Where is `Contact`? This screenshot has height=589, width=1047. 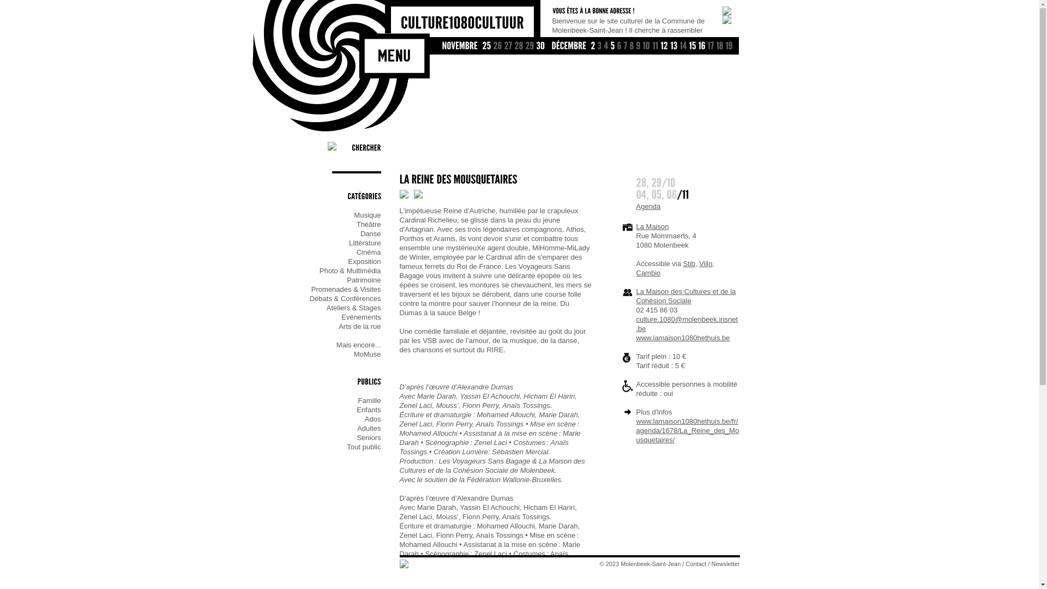
Contact is located at coordinates (696, 564).